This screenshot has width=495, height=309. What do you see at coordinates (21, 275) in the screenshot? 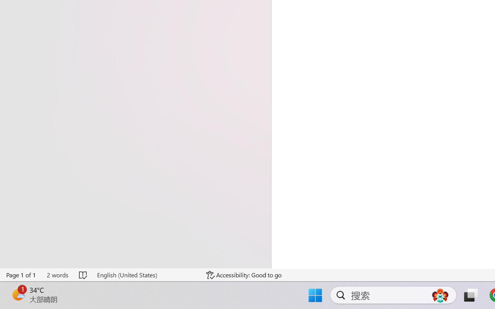
I see `Page Number Page 1 of 1` at bounding box center [21, 275].